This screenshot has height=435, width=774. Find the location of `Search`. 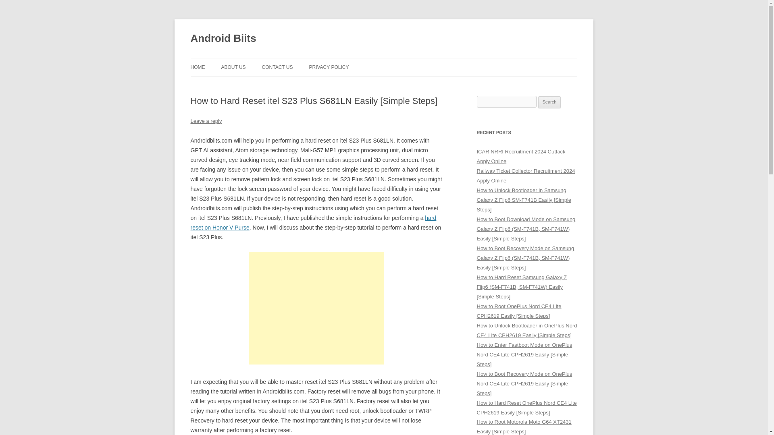

Search is located at coordinates (549, 102).